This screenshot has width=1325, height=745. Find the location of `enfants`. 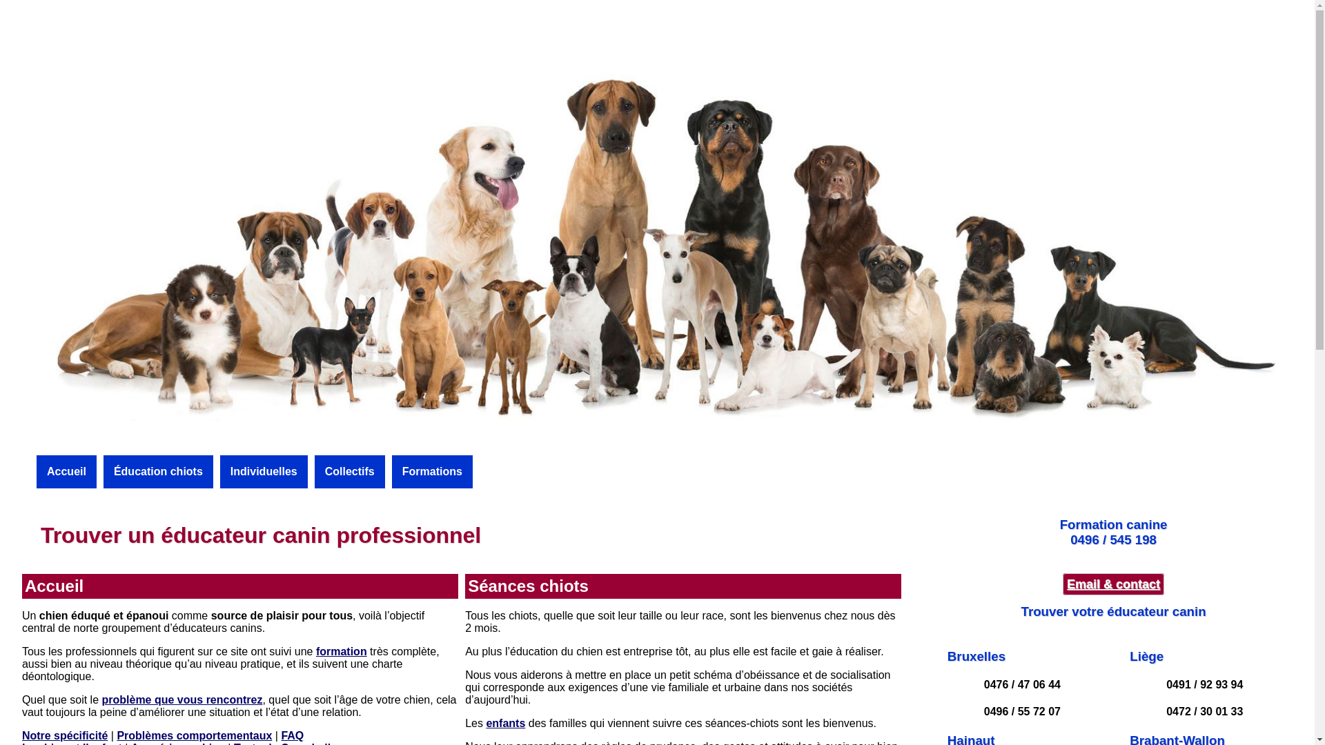

enfants is located at coordinates (505, 723).